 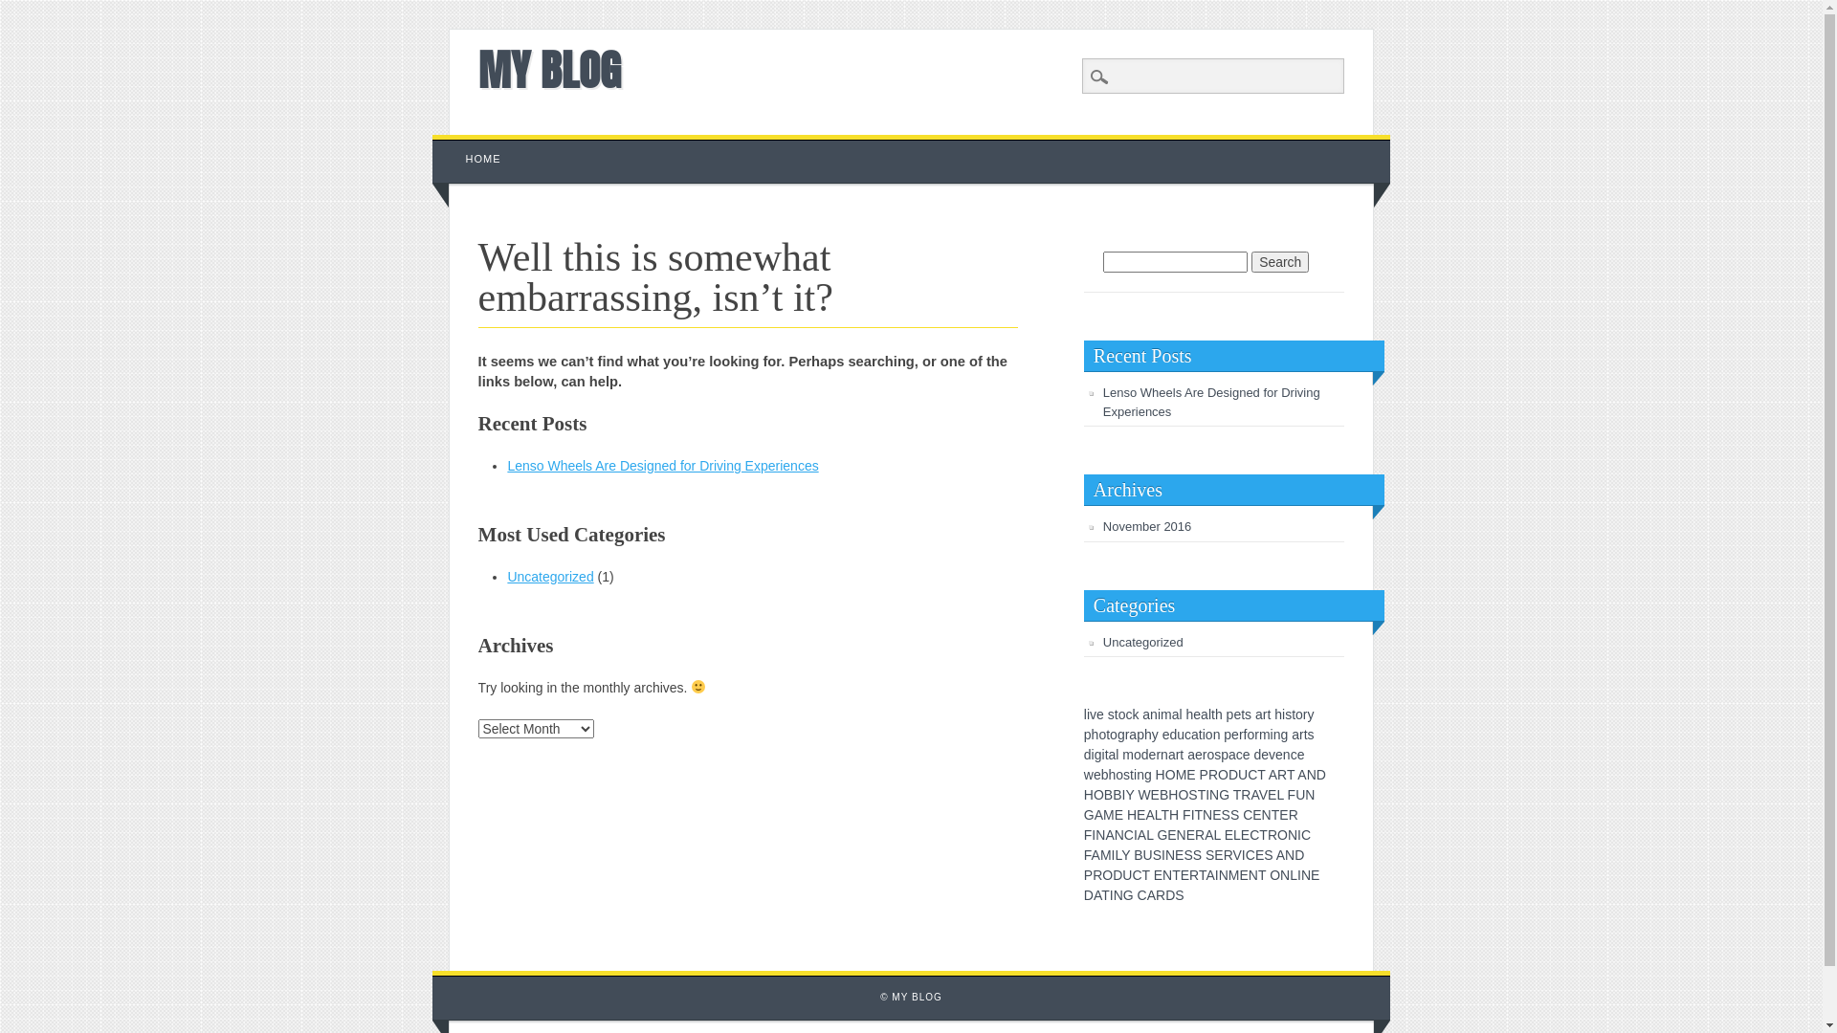 I want to click on r, so click(x=1158, y=755).